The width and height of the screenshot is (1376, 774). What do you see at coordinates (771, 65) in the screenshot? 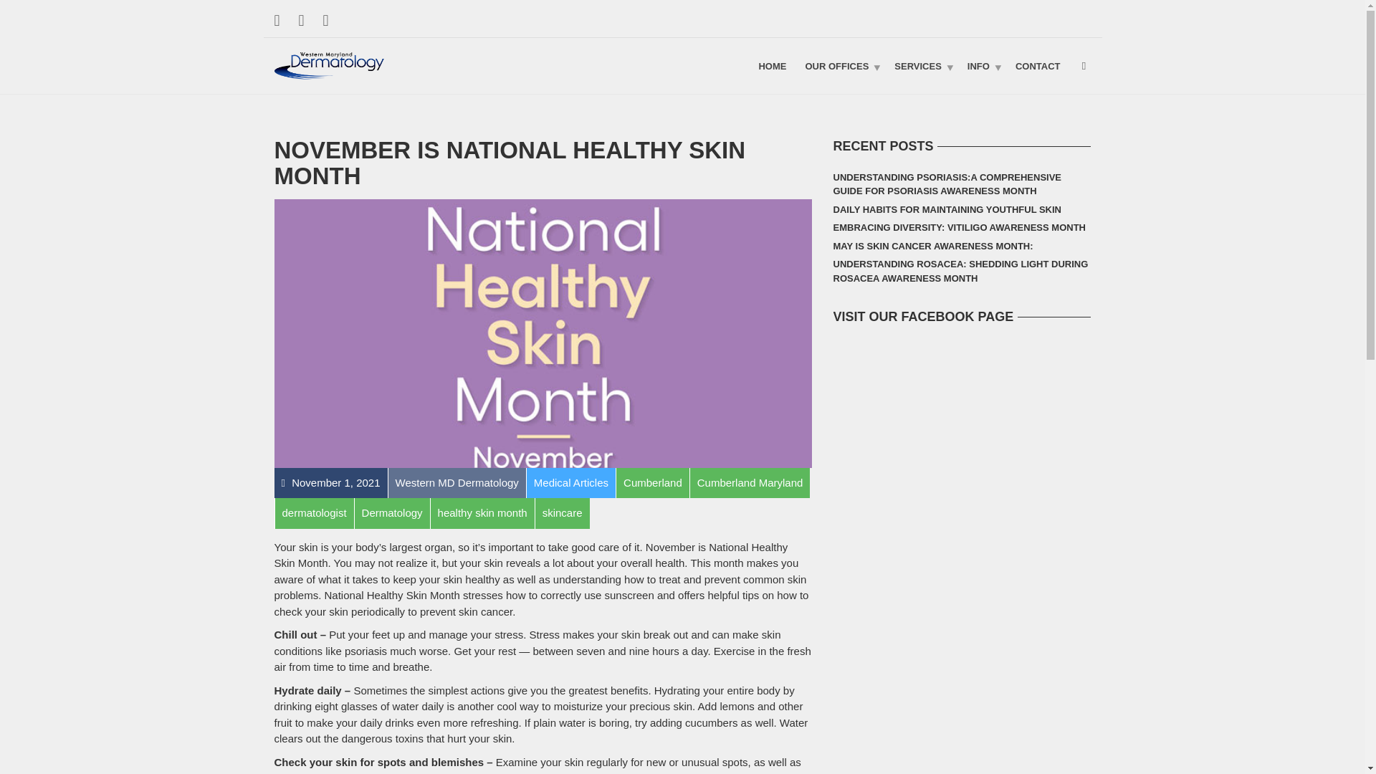
I see `Home` at bounding box center [771, 65].